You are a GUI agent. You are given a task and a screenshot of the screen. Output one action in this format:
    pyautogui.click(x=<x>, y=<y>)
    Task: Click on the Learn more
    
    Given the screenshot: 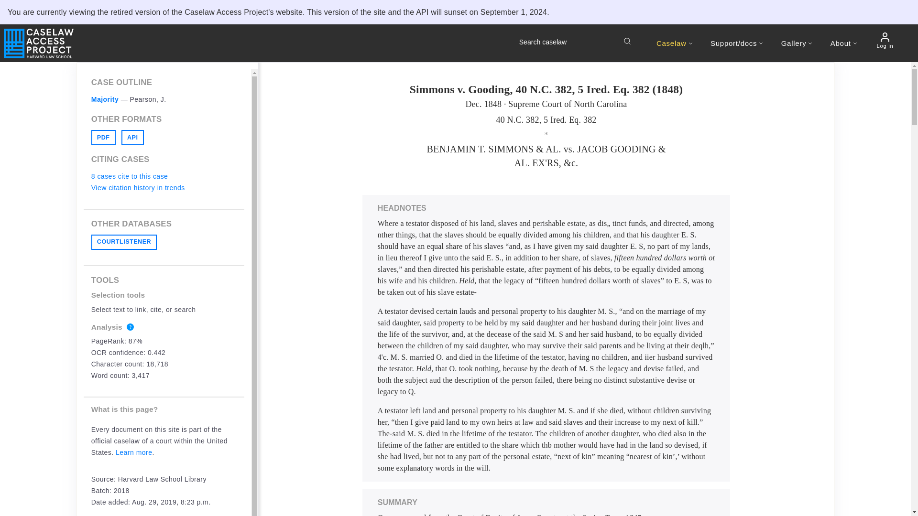 What is the action you would take?
    pyautogui.click(x=134, y=452)
    